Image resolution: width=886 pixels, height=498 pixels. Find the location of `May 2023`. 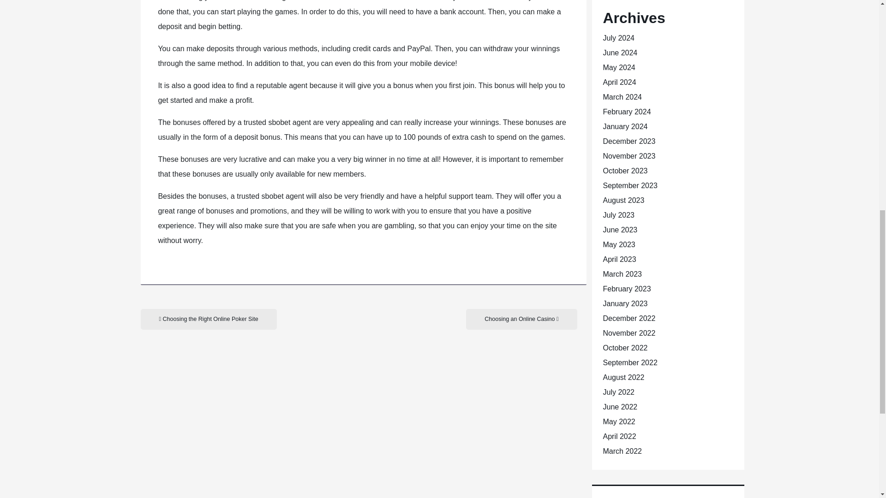

May 2023 is located at coordinates (618, 244).